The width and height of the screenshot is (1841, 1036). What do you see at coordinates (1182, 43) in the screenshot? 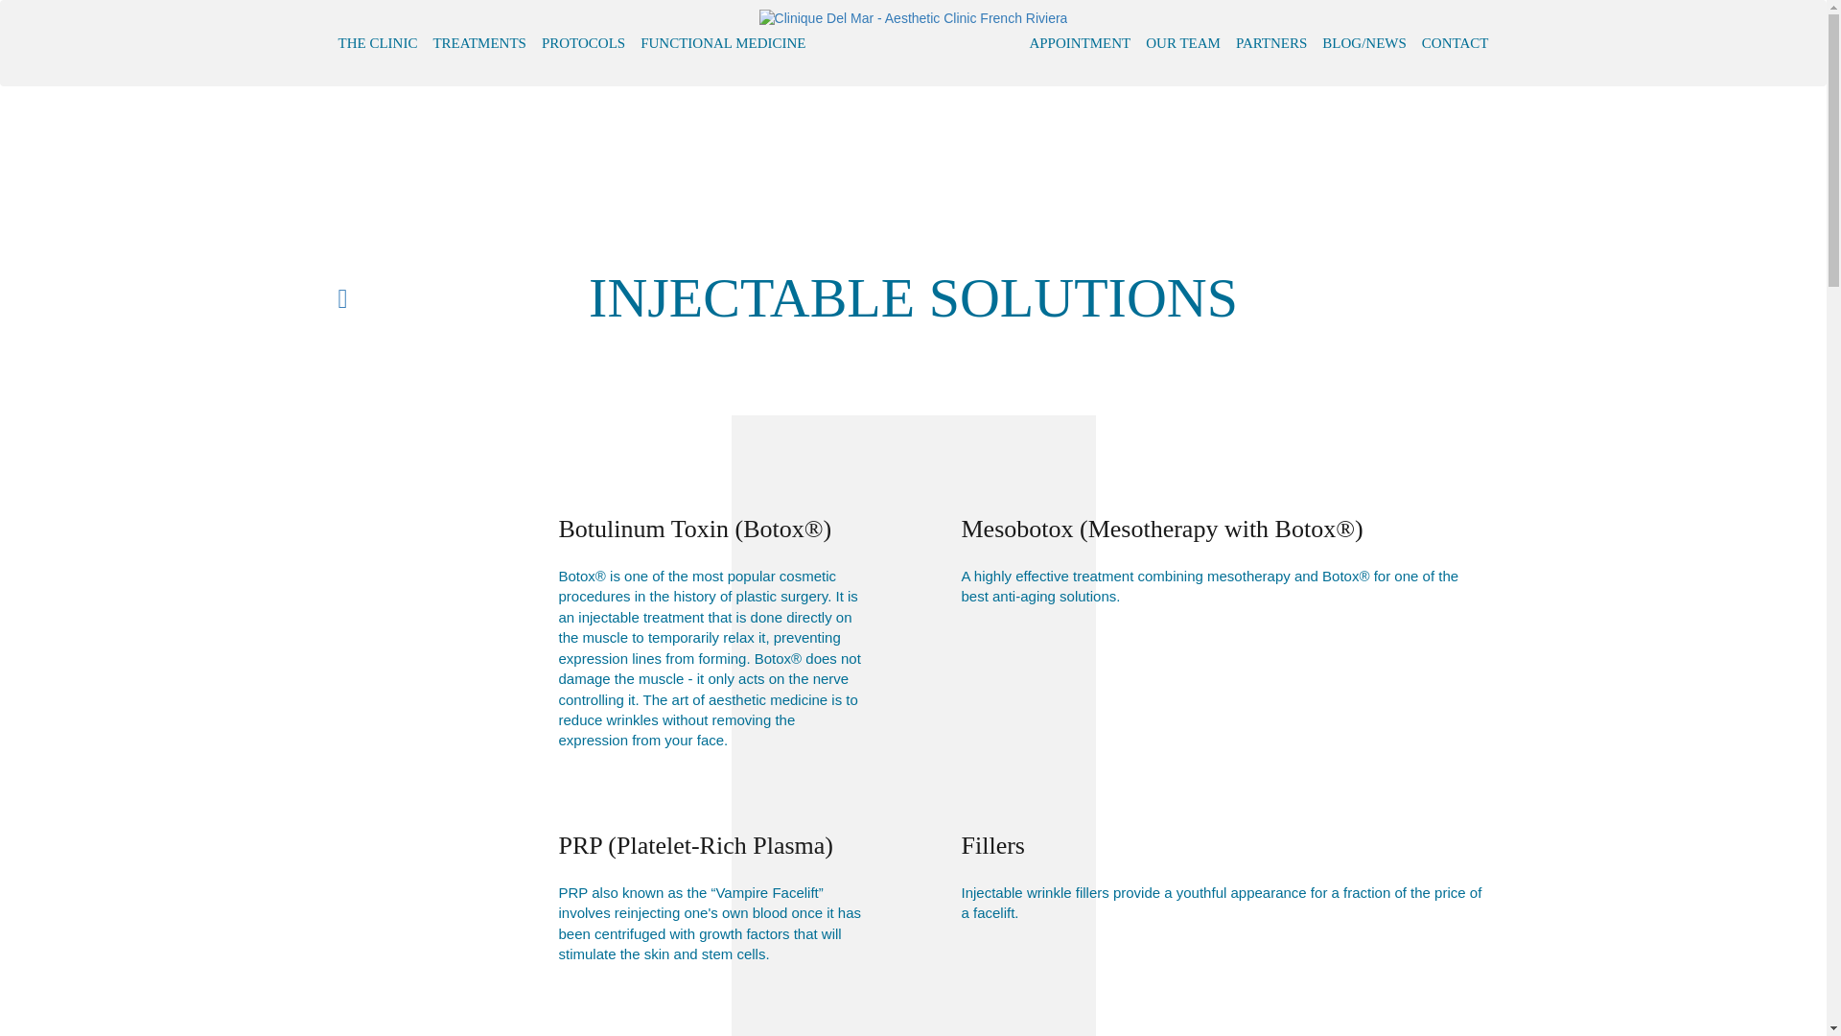
I see `OUR TEAM` at bounding box center [1182, 43].